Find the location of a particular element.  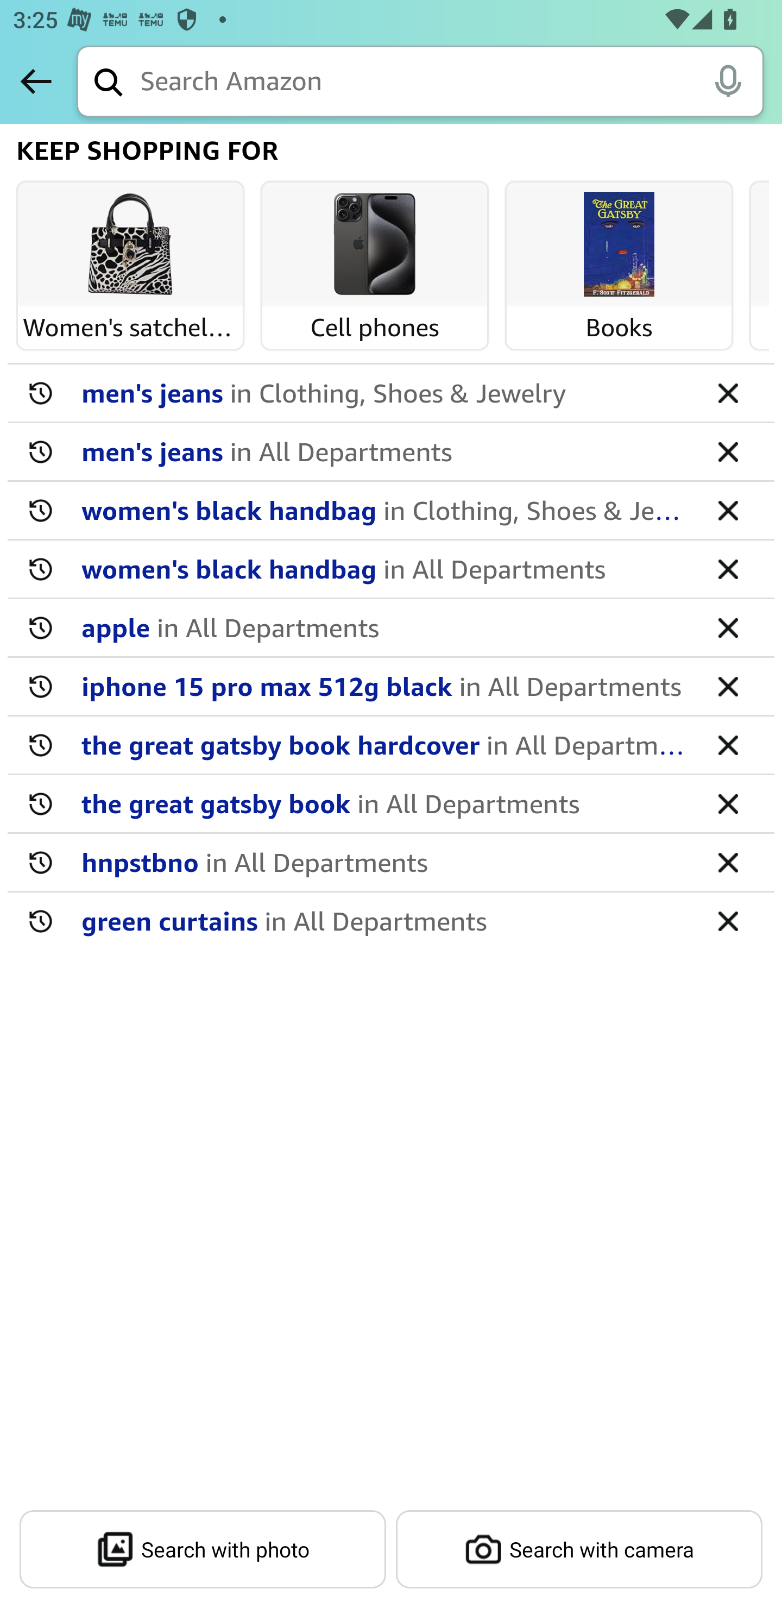

delete is located at coordinates (728, 627).